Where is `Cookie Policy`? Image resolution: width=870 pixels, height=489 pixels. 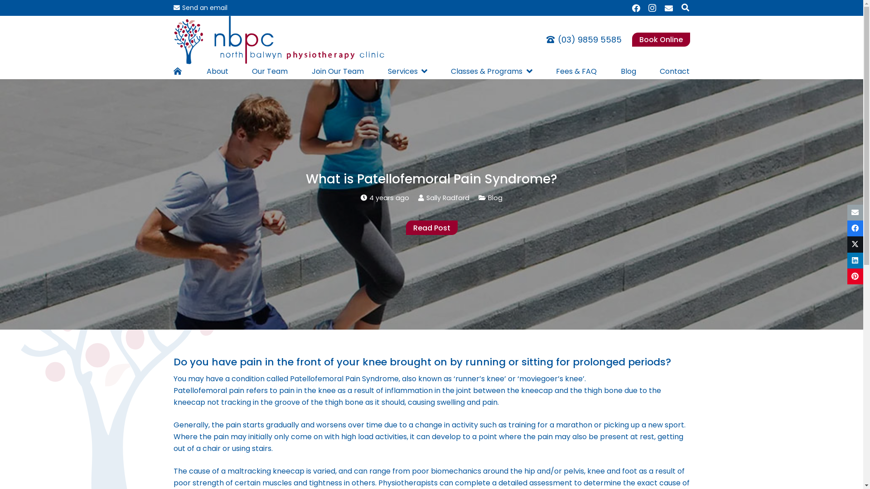 Cookie Policy is located at coordinates (453, 478).